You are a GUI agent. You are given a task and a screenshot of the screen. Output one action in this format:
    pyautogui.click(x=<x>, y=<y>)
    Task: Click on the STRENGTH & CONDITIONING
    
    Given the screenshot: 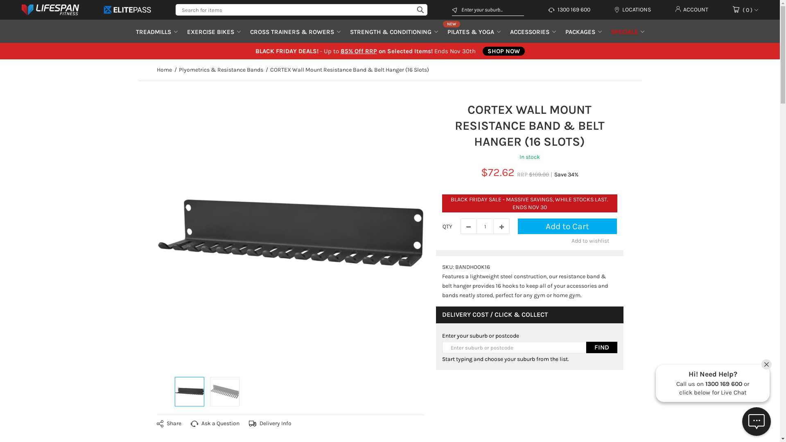 What is the action you would take?
    pyautogui.click(x=394, y=35)
    